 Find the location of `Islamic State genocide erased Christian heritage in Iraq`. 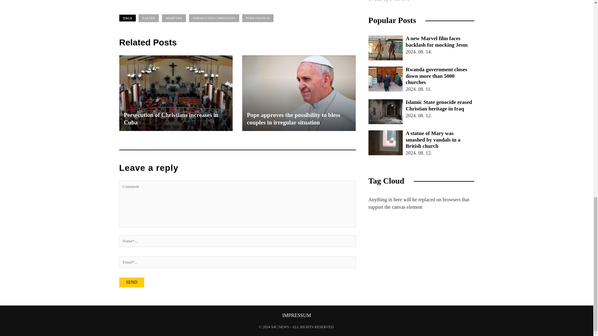

Islamic State genocide erased Christian heritage in Iraq is located at coordinates (385, 111).